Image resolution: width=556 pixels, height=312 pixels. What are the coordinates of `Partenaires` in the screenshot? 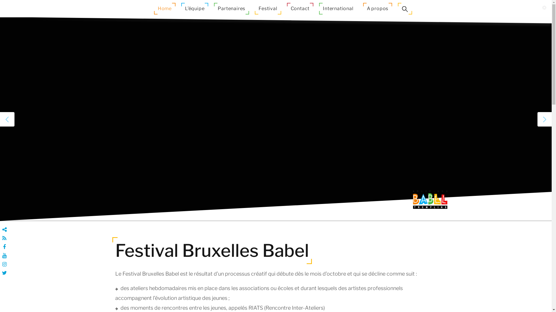 It's located at (232, 9).